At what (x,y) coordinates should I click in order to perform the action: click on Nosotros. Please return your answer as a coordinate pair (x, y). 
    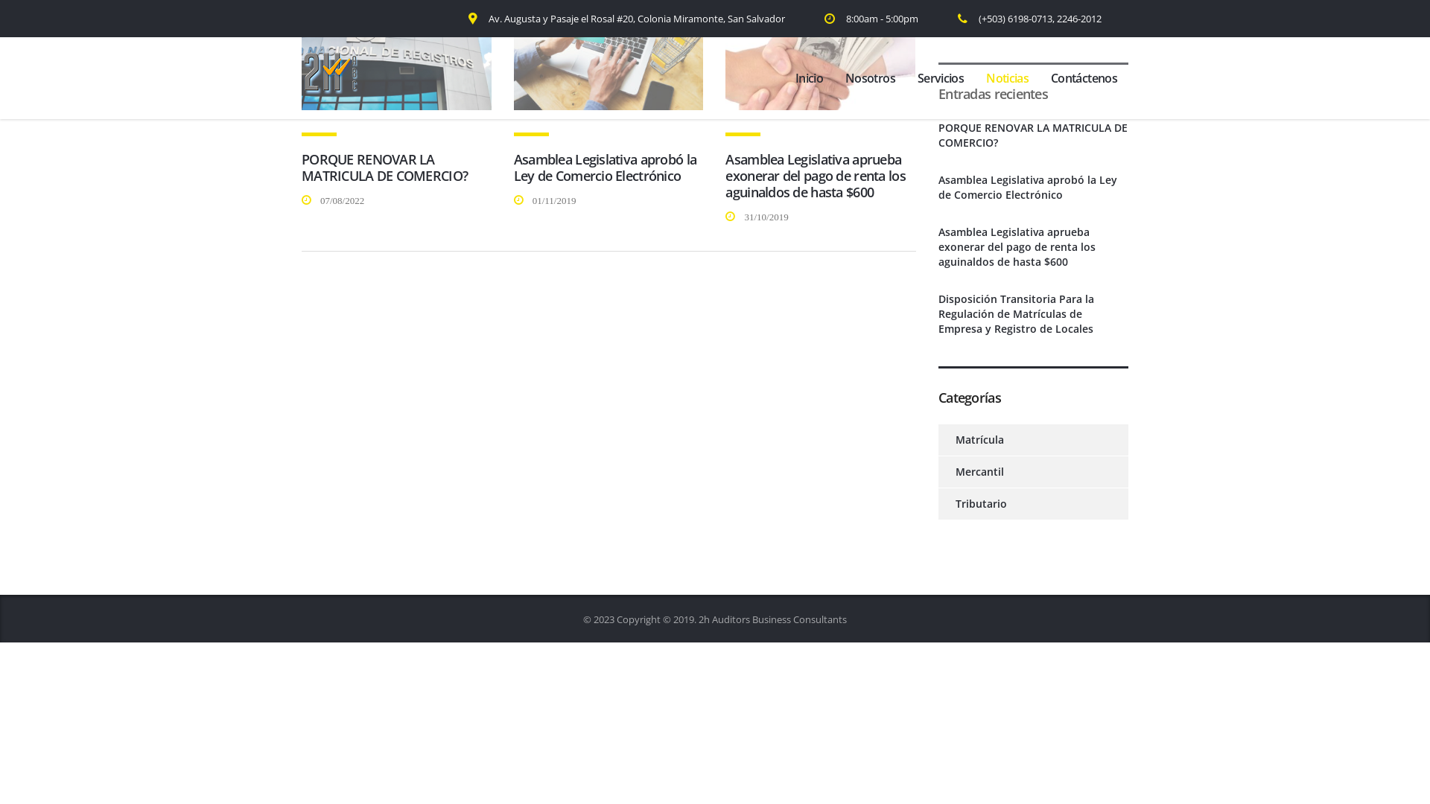
    Looking at the image, I should click on (870, 78).